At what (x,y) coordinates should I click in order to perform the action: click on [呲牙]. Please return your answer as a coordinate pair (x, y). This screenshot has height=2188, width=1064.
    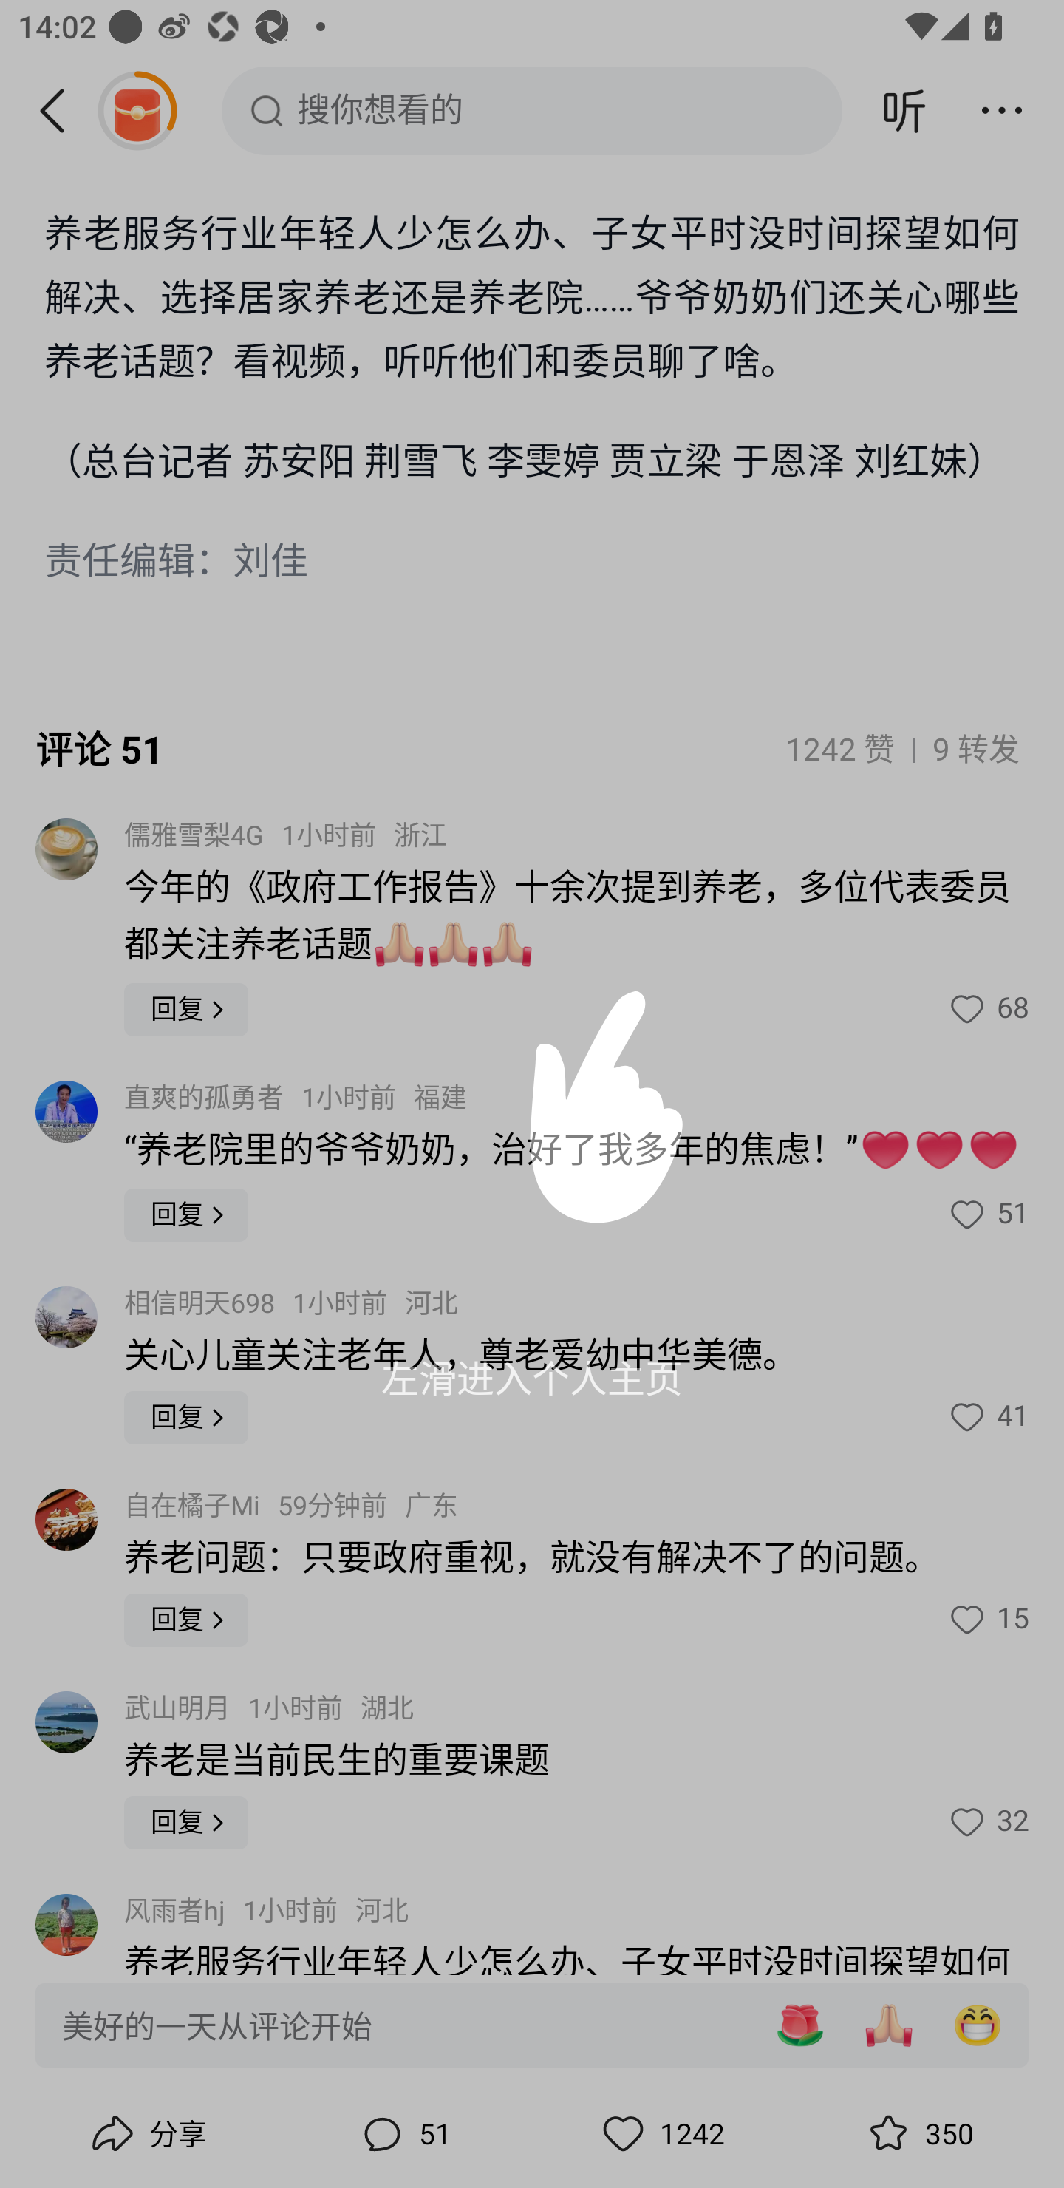
    Looking at the image, I should click on (978, 2025).